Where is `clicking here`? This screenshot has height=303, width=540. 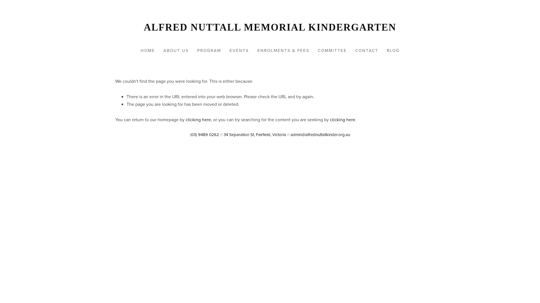 clicking here is located at coordinates (343, 120).